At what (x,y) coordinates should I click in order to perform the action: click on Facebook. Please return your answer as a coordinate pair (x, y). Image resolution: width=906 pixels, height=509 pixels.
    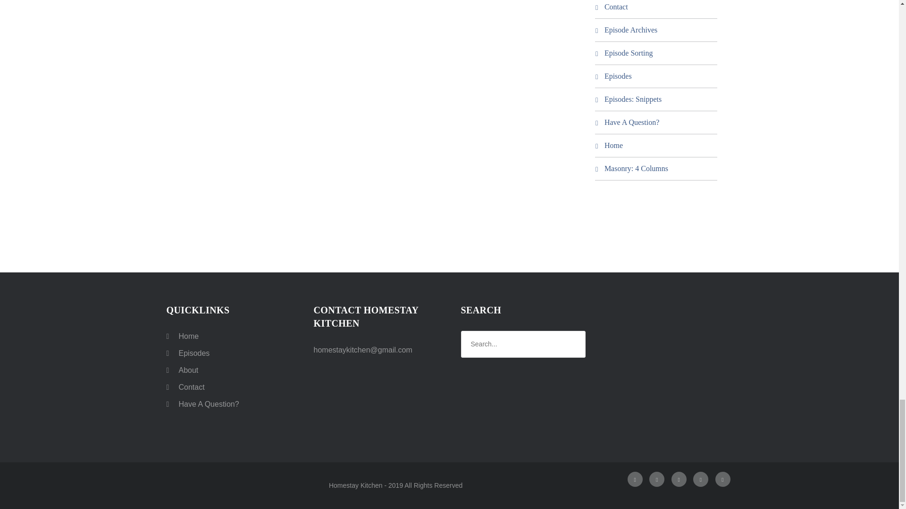
    Looking at the image, I should click on (635, 479).